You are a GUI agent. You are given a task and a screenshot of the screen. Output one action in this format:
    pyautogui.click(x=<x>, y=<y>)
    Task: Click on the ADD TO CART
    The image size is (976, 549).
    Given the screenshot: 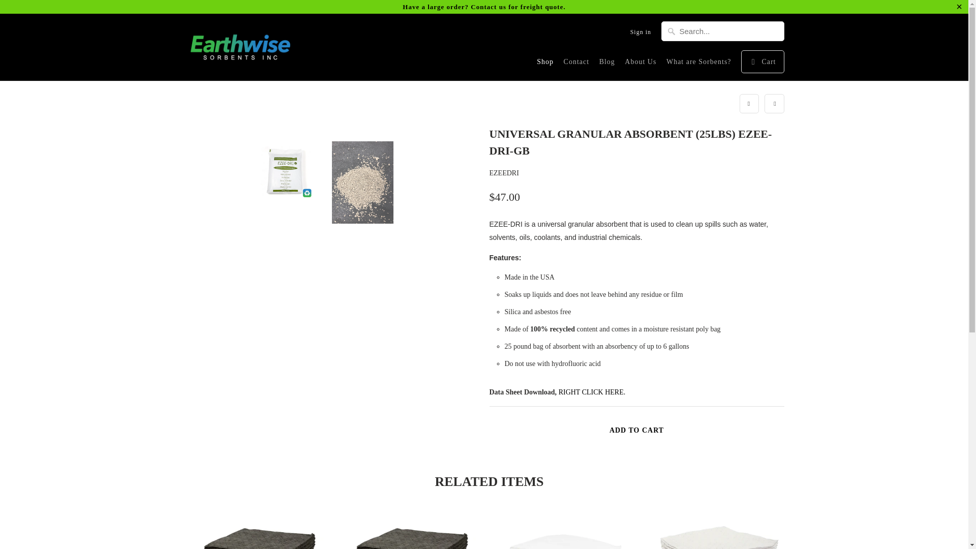 What is the action you would take?
    pyautogui.click(x=636, y=430)
    